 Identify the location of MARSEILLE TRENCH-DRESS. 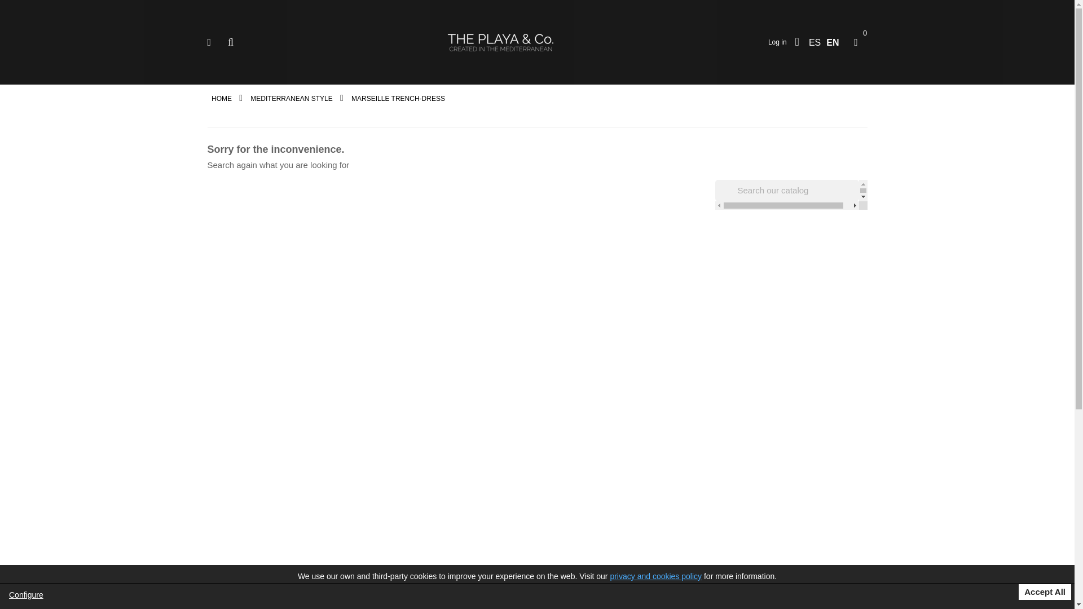
(398, 99).